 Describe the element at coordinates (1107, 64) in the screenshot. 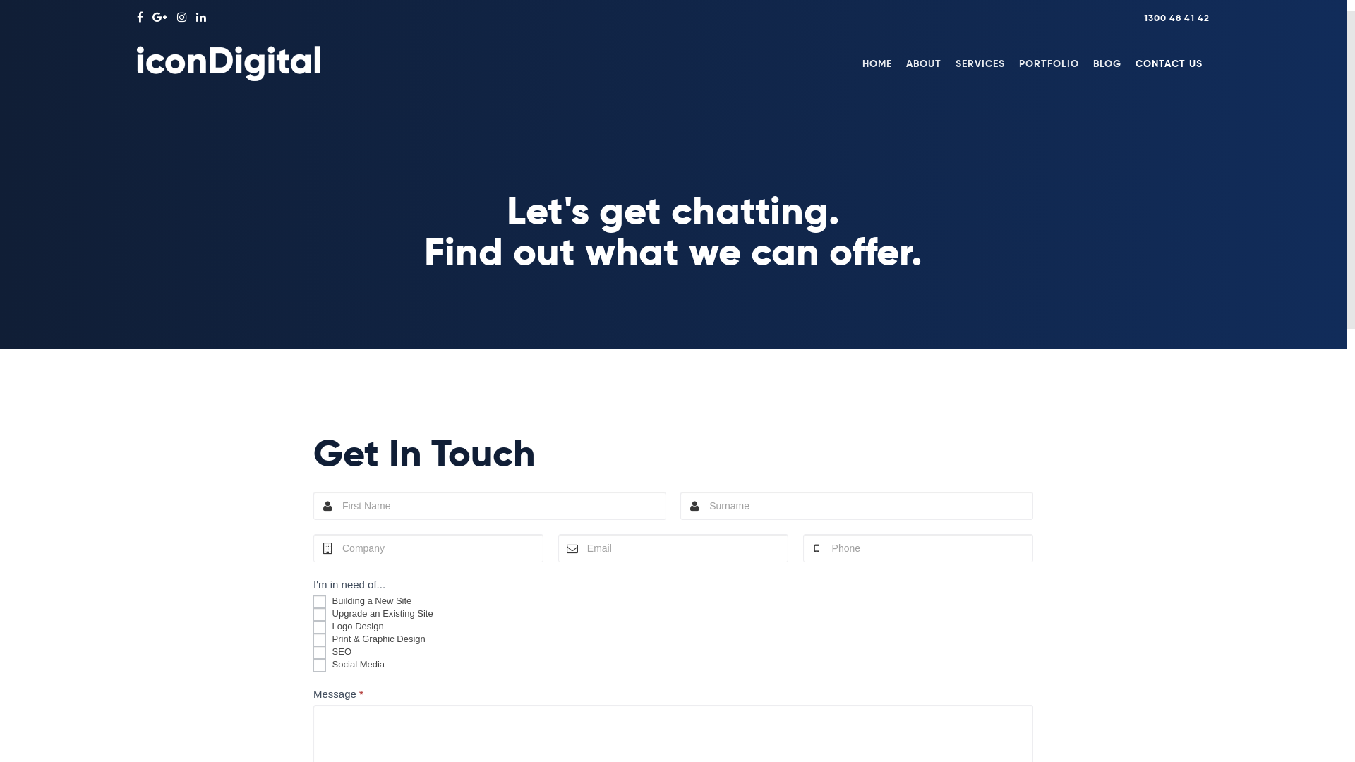

I see `BLOG` at that location.